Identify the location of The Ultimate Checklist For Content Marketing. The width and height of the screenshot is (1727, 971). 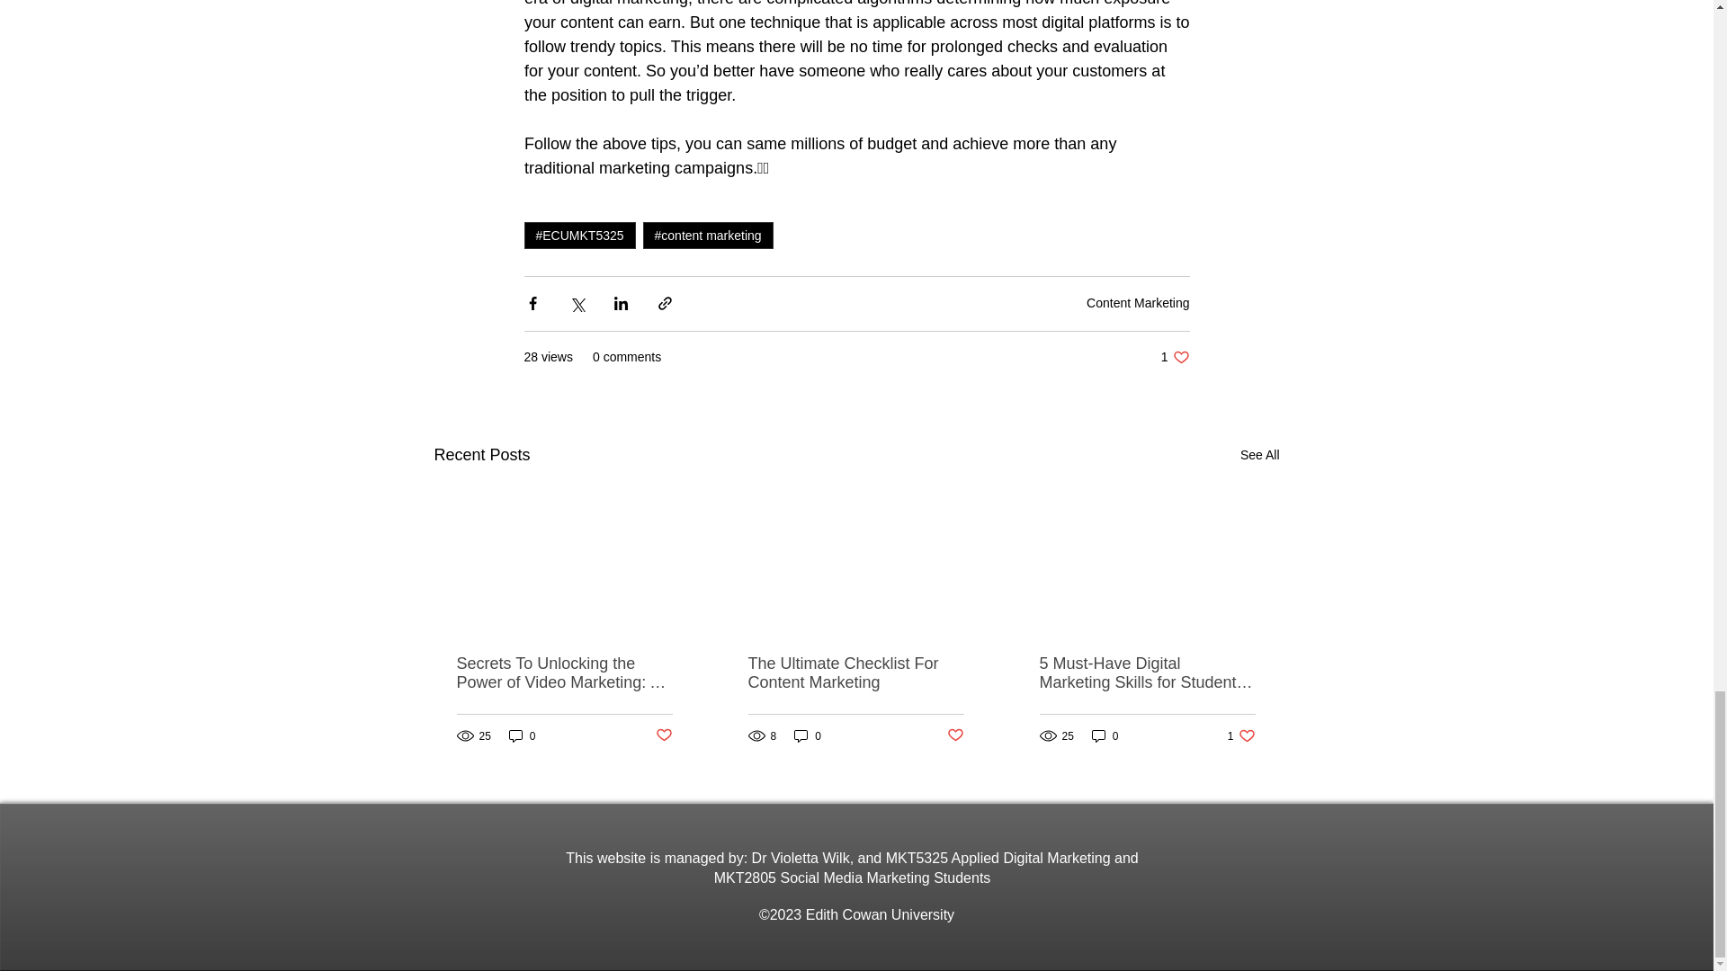
(1175, 357).